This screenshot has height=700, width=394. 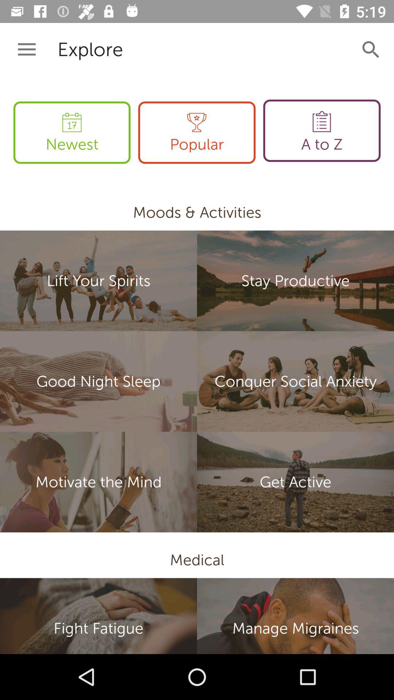 What do you see at coordinates (197, 133) in the screenshot?
I see `turn on the icon to the right of the newest` at bounding box center [197, 133].